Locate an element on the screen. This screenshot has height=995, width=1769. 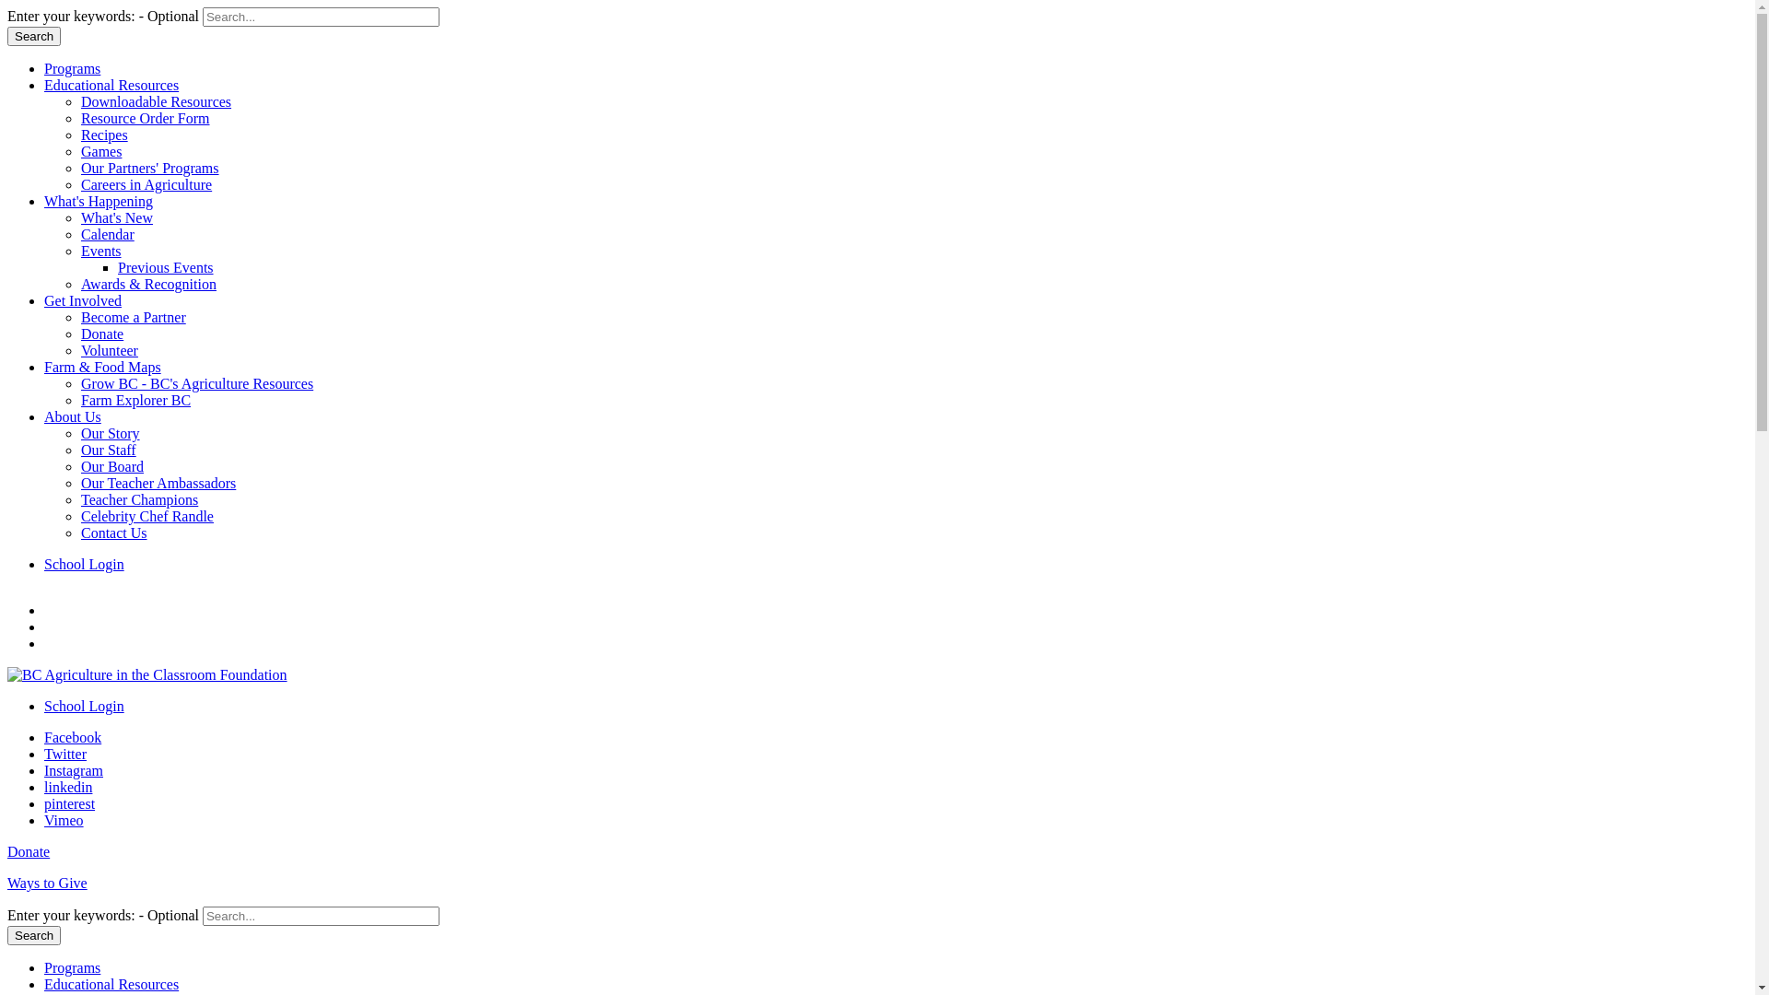
School Login is located at coordinates (85, 564).